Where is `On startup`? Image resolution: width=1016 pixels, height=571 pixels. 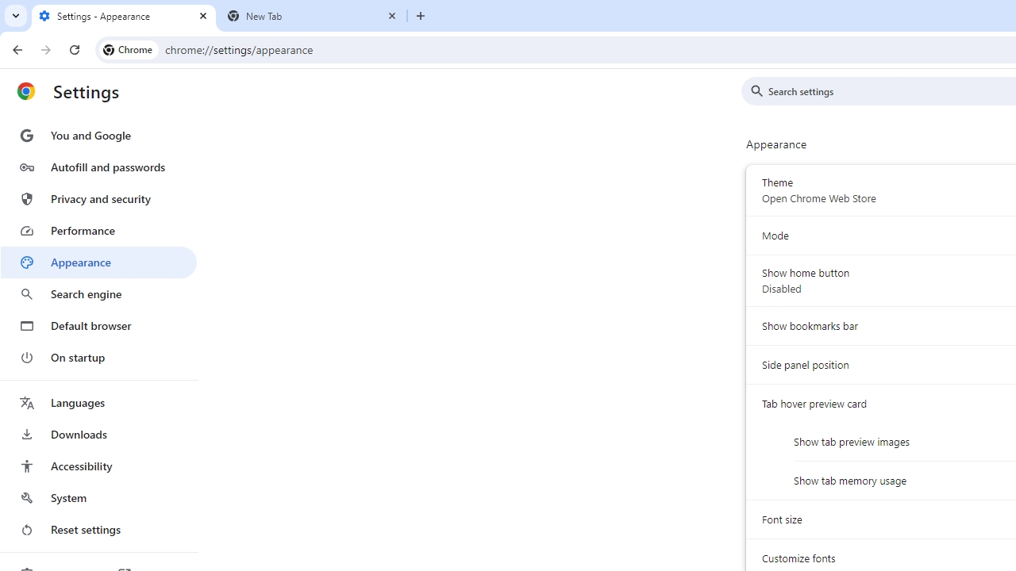 On startup is located at coordinates (98, 357).